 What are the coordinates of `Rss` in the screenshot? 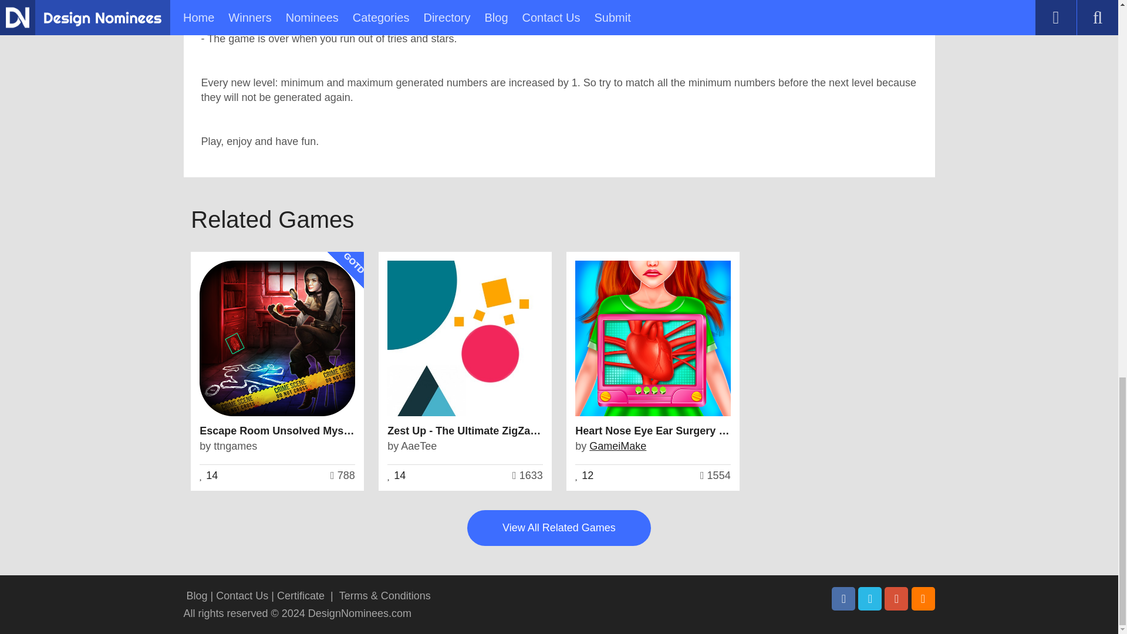 It's located at (922, 599).